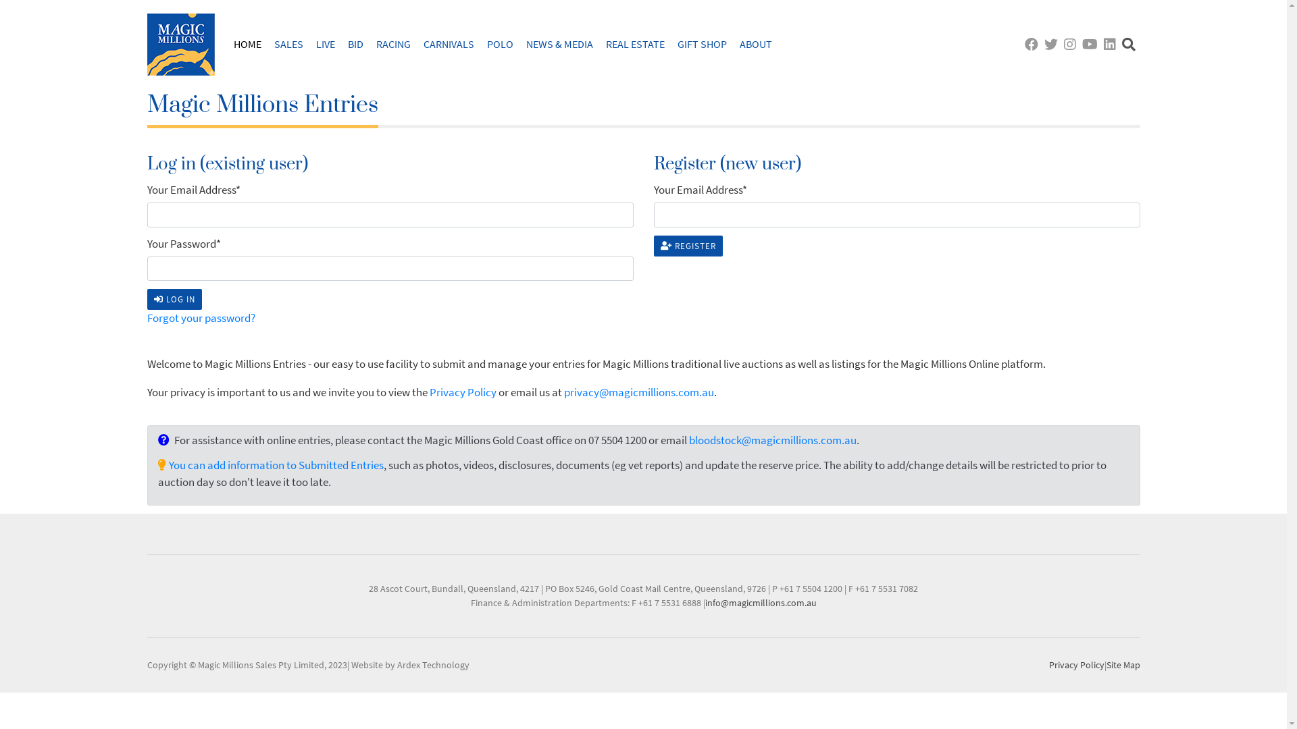  I want to click on Twitter, so click(1052, 45).